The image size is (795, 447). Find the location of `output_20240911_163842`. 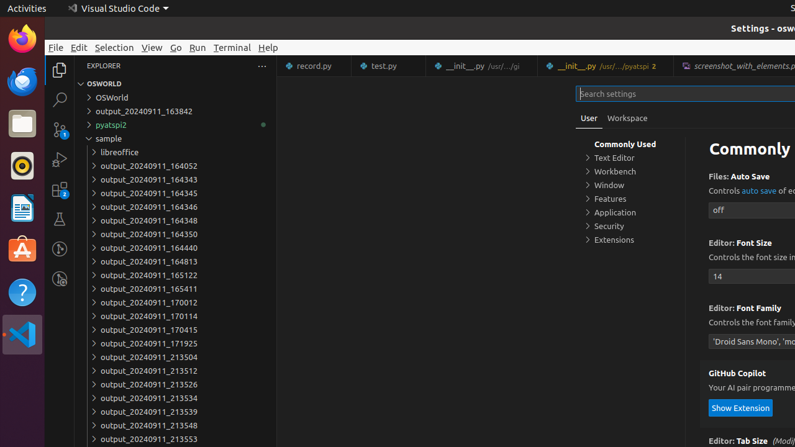

output_20240911_163842 is located at coordinates (175, 111).